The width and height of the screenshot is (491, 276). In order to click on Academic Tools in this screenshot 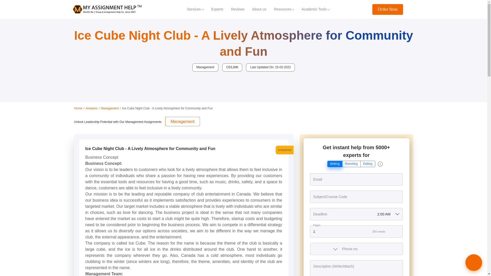, I will do `click(315, 9)`.